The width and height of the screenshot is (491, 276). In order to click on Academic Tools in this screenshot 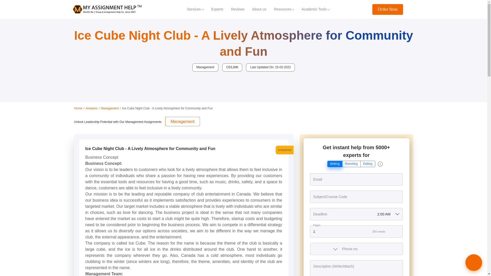, I will do `click(315, 9)`.